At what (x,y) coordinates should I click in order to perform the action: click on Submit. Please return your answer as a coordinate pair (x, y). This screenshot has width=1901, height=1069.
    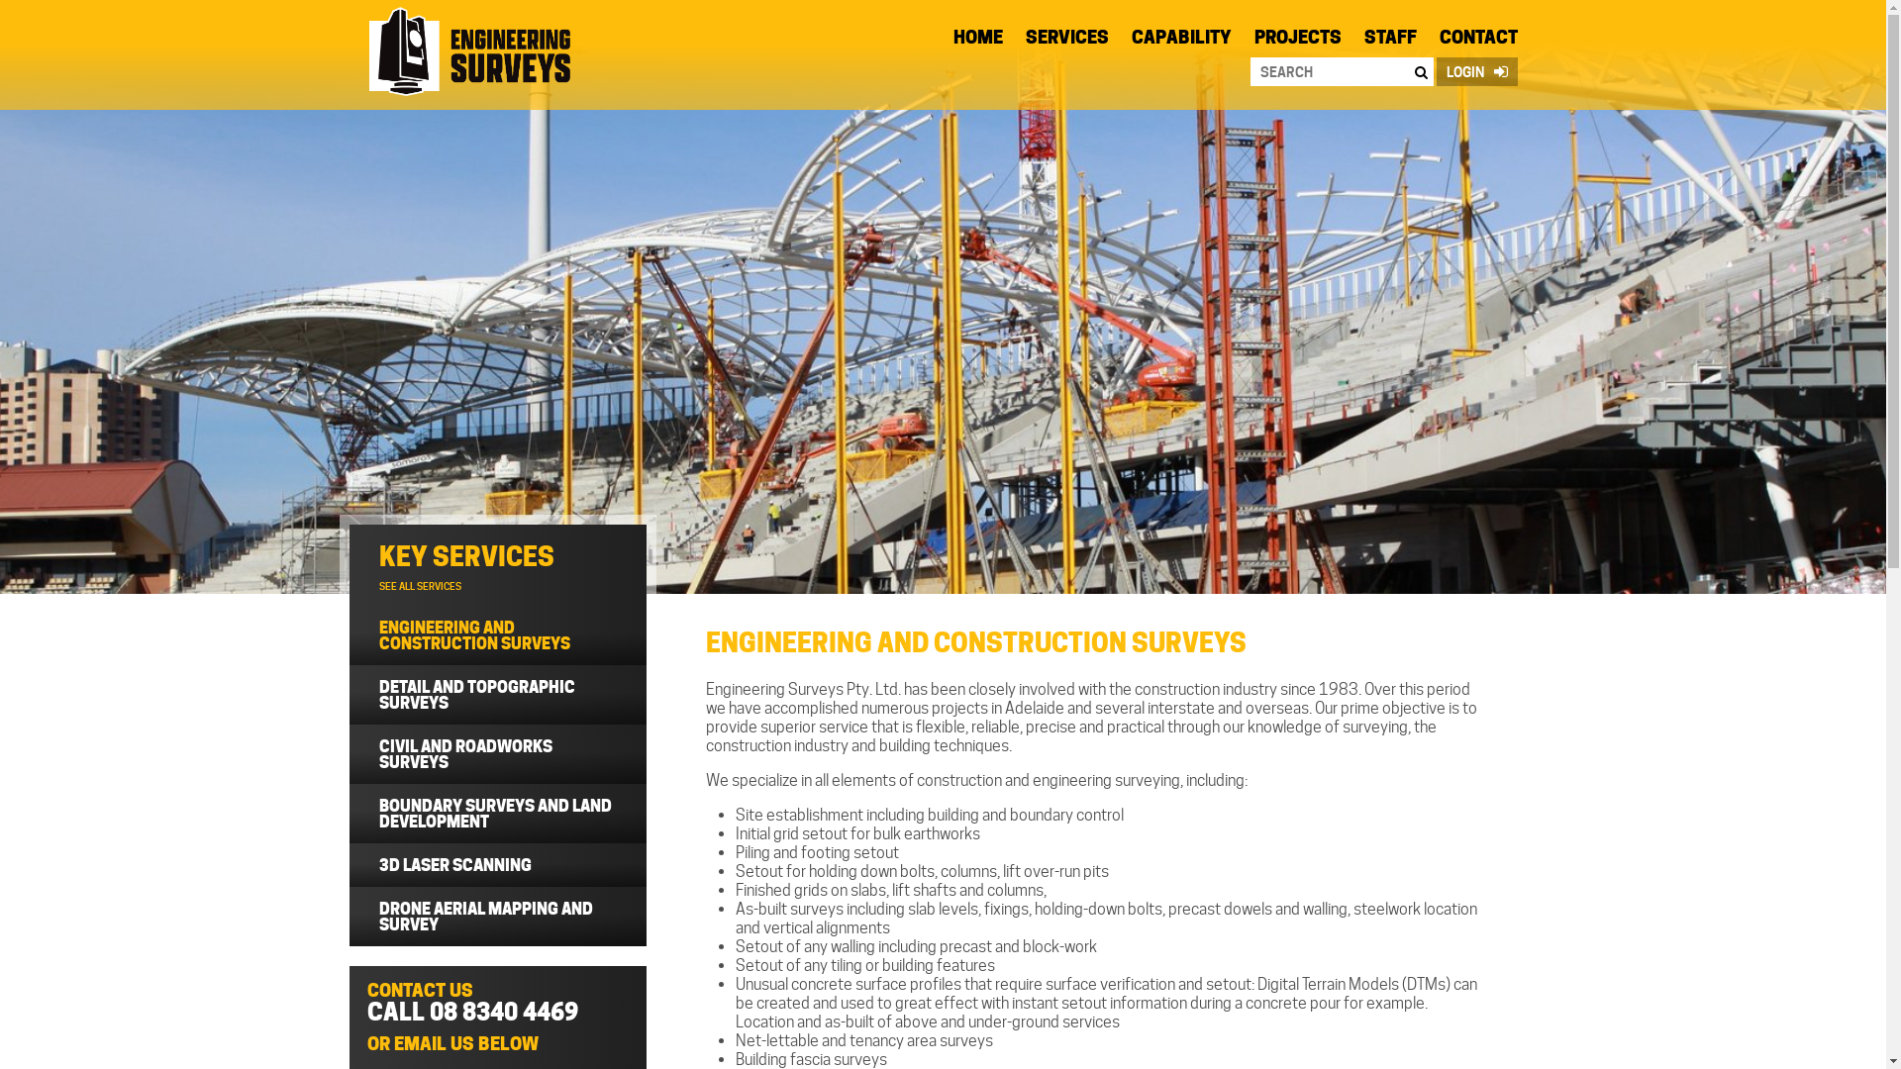
    Looking at the image, I should click on (604, 18).